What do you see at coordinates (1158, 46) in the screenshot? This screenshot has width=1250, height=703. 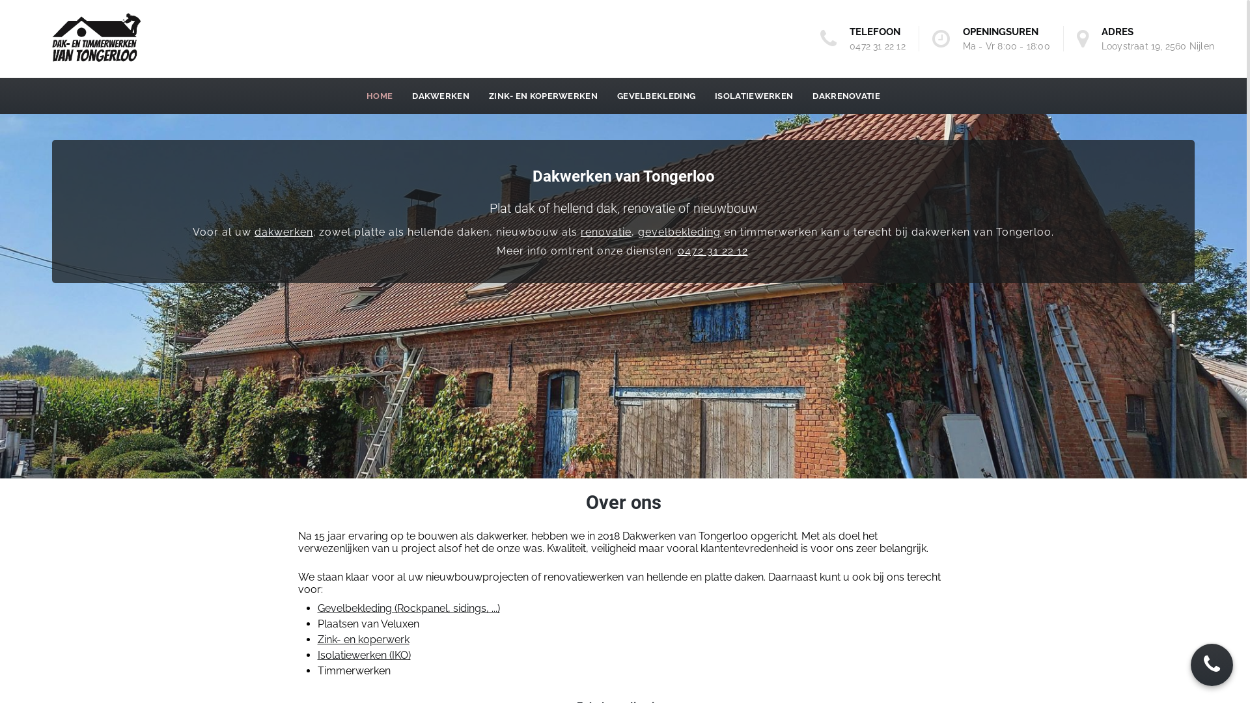 I see `Looystraat 19, 2560 Nijlen` at bounding box center [1158, 46].